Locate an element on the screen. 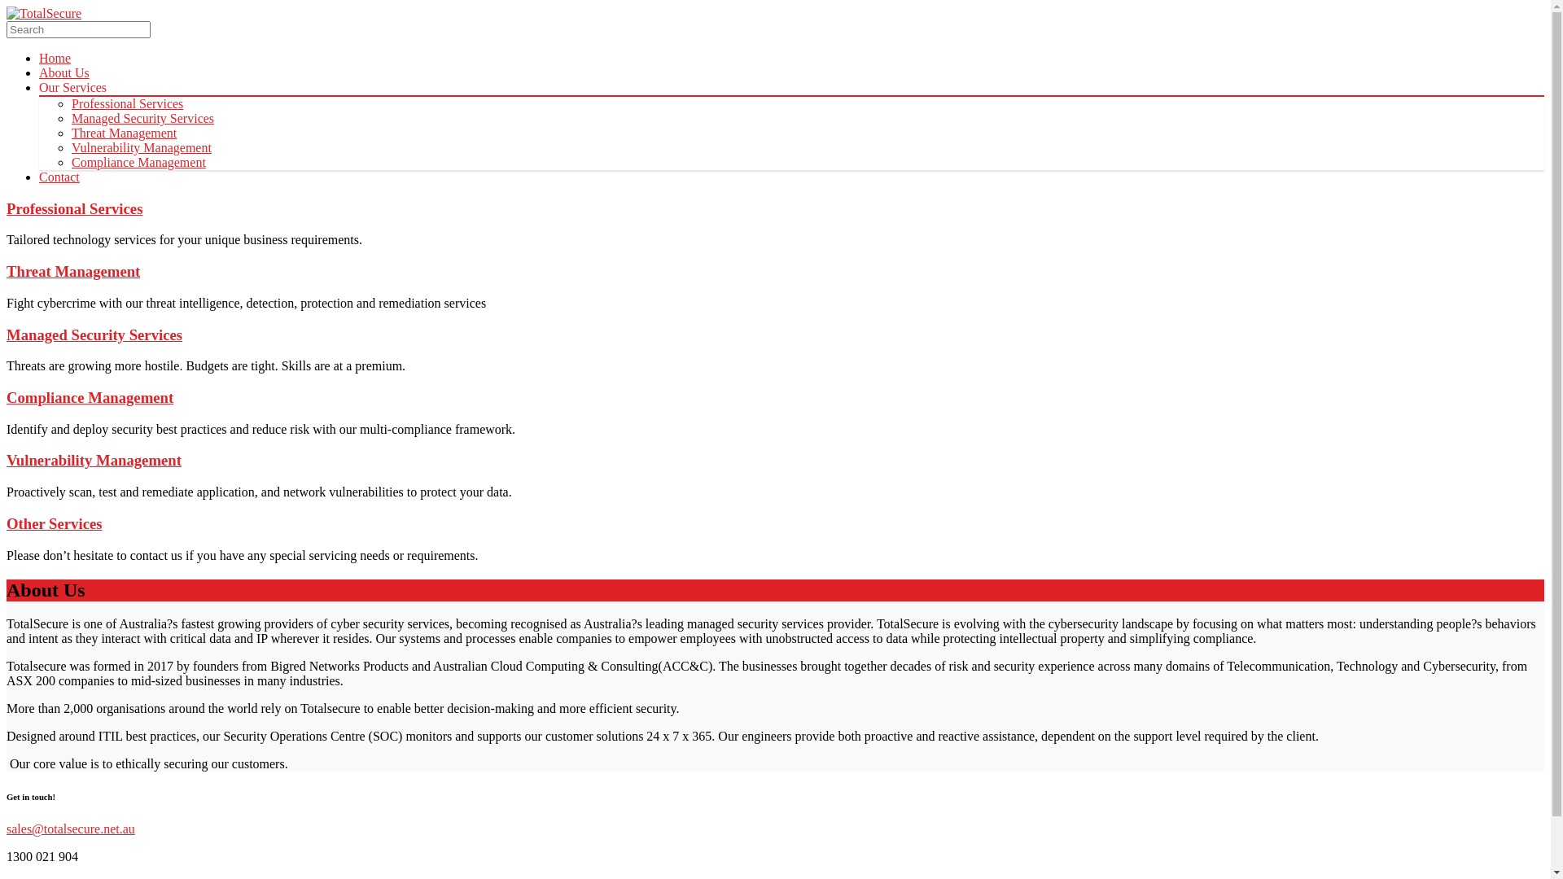 This screenshot has height=879, width=1563. Threat Management is located at coordinates (124, 133).